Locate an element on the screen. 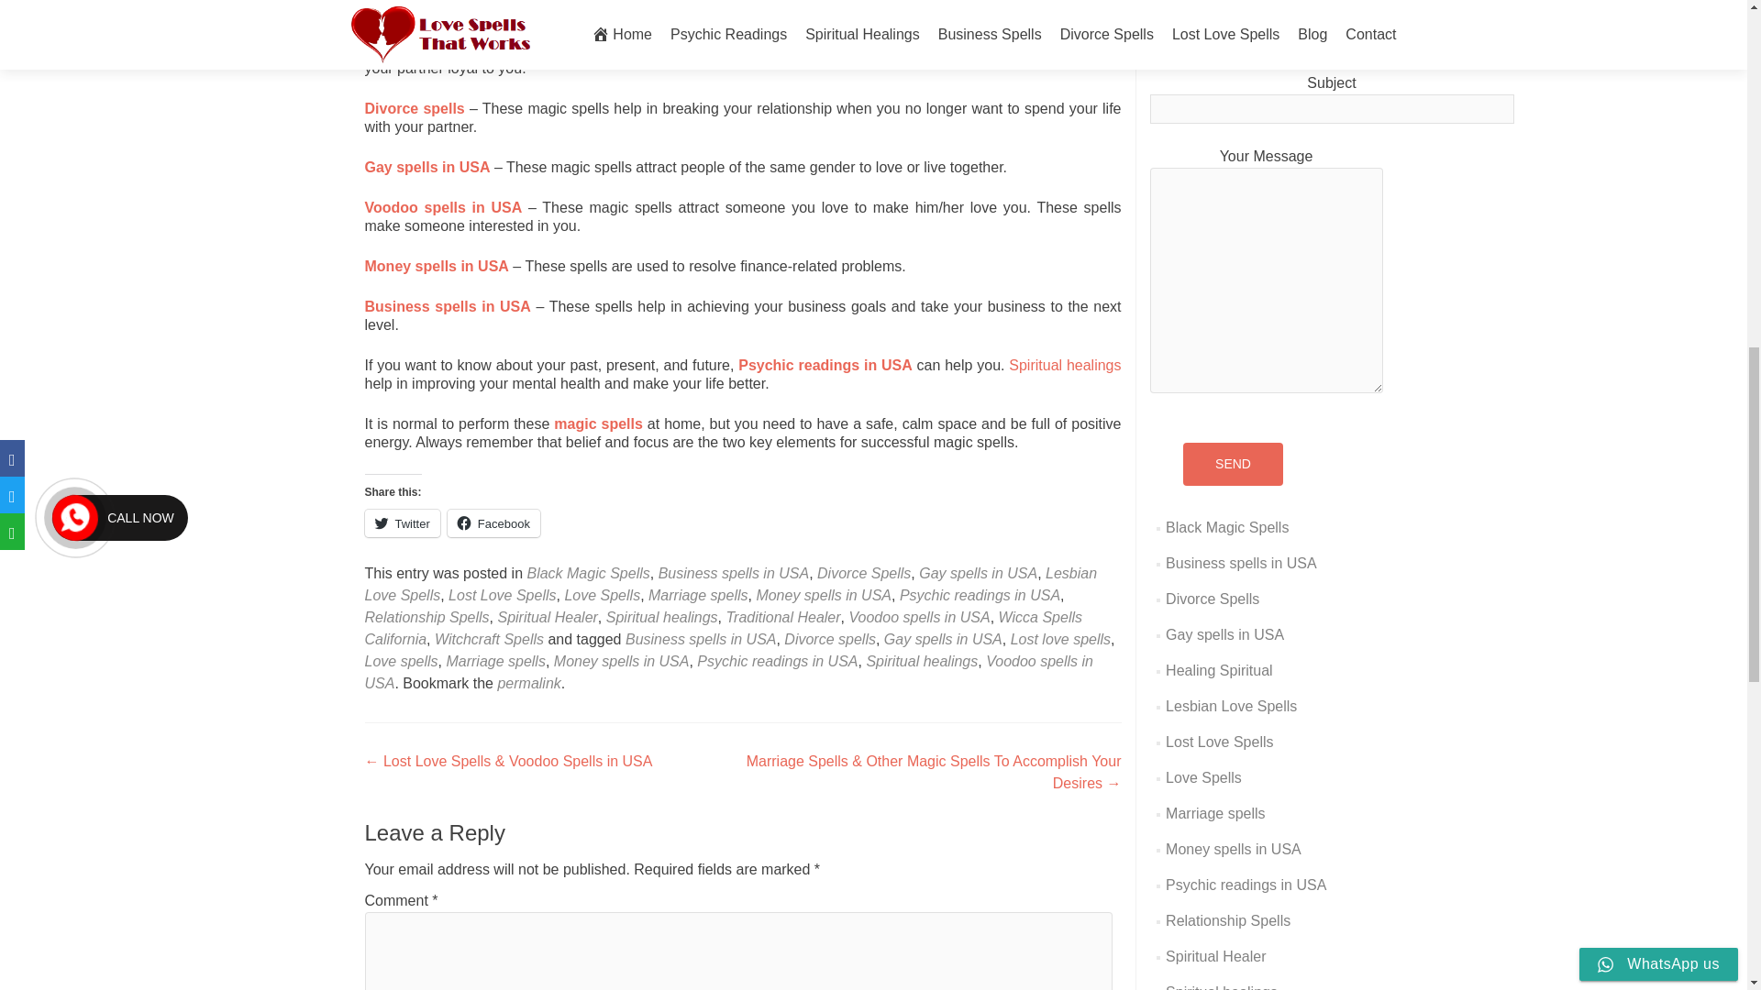  Business spells in USA is located at coordinates (448, 306).